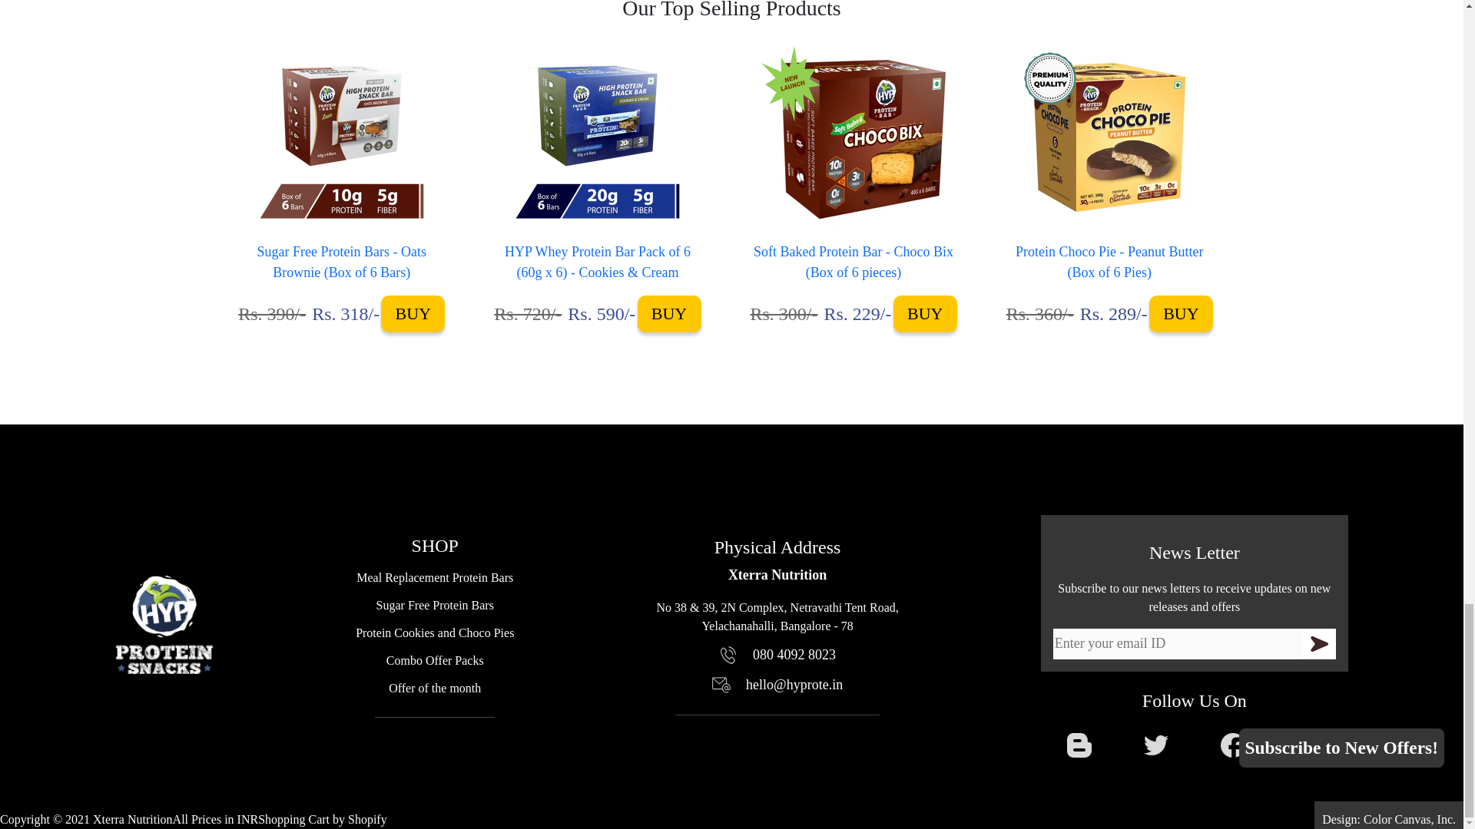 The height and width of the screenshot is (829, 1475). I want to click on BUY, so click(925, 313).